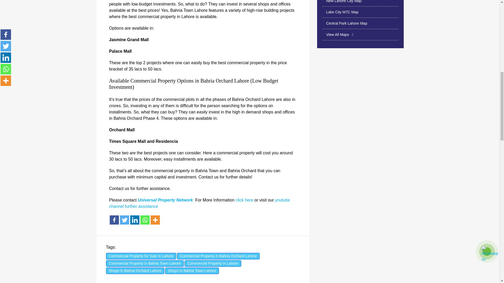 This screenshot has width=504, height=283. Describe the element at coordinates (124, 220) in the screenshot. I see `Twitter` at that location.